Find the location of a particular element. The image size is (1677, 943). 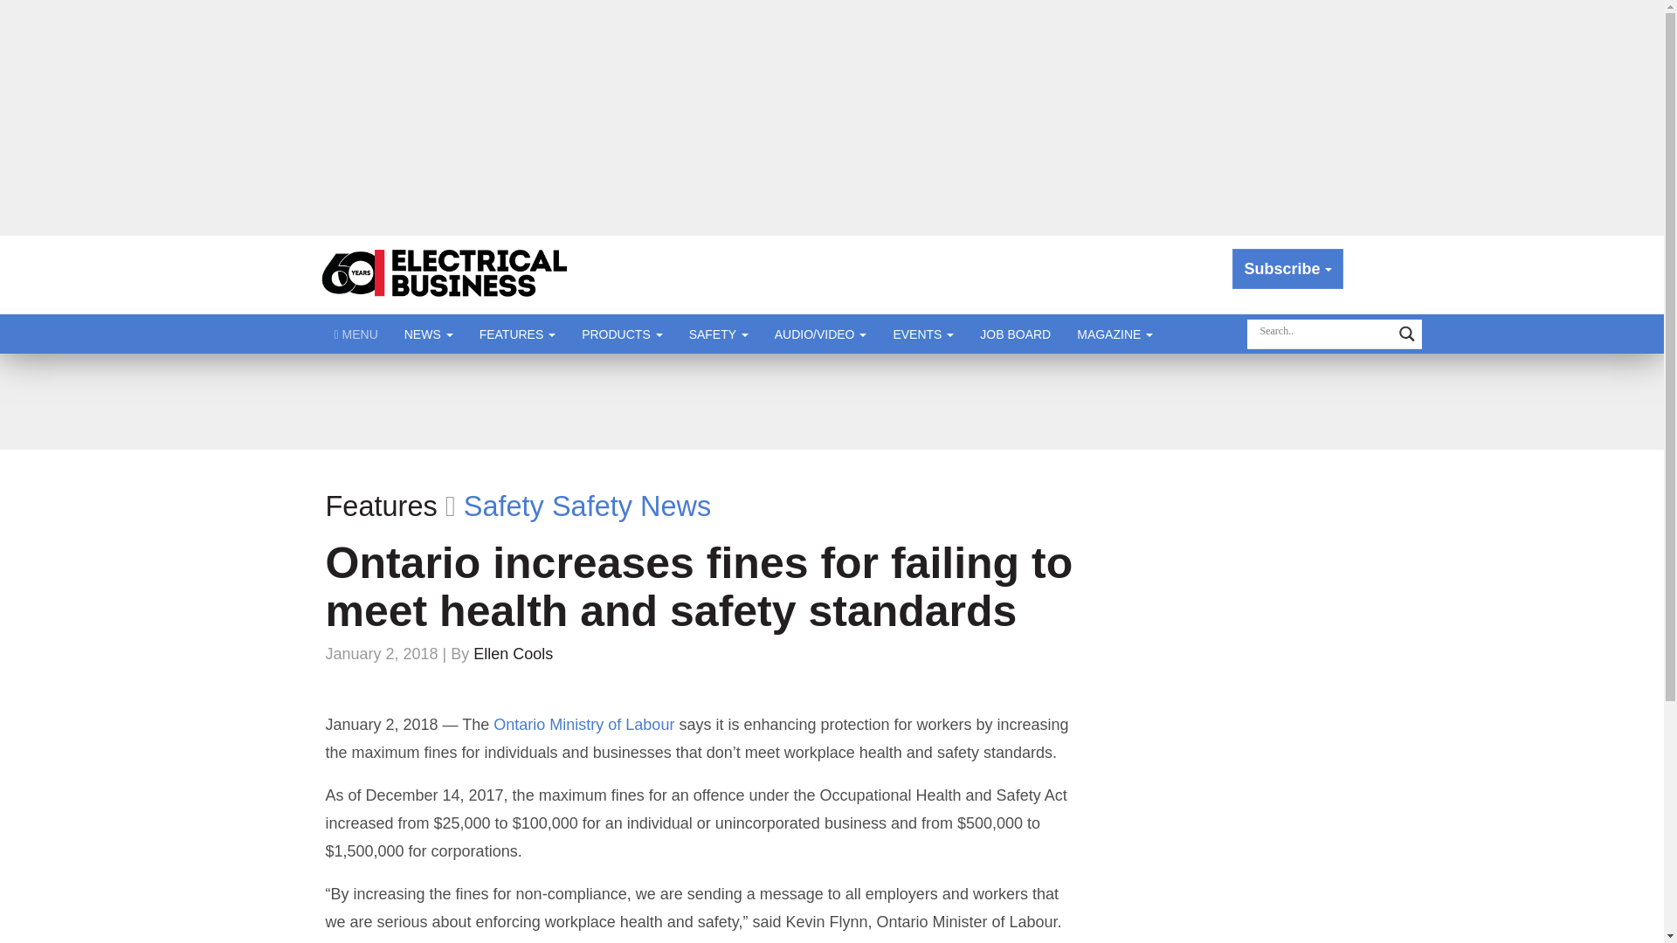

NEWS is located at coordinates (428, 334).